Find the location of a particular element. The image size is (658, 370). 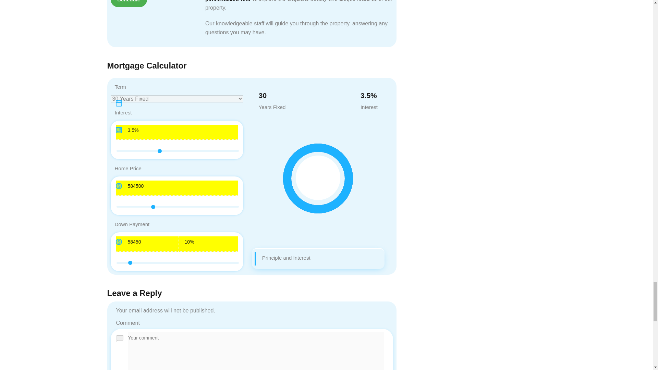

58450 is located at coordinates (147, 244).